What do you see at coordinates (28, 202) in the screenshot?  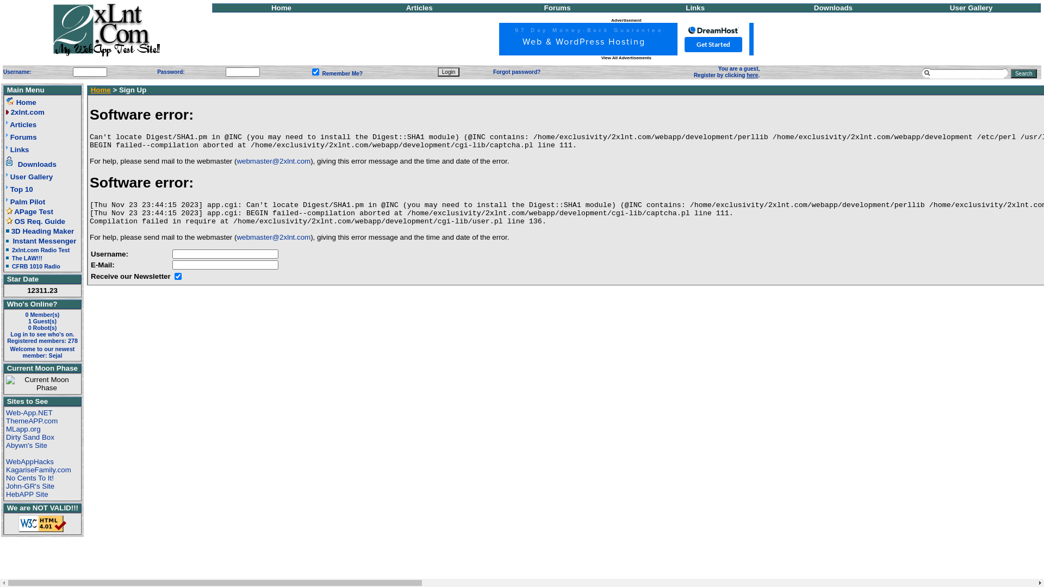 I see `Palm Pilot` at bounding box center [28, 202].